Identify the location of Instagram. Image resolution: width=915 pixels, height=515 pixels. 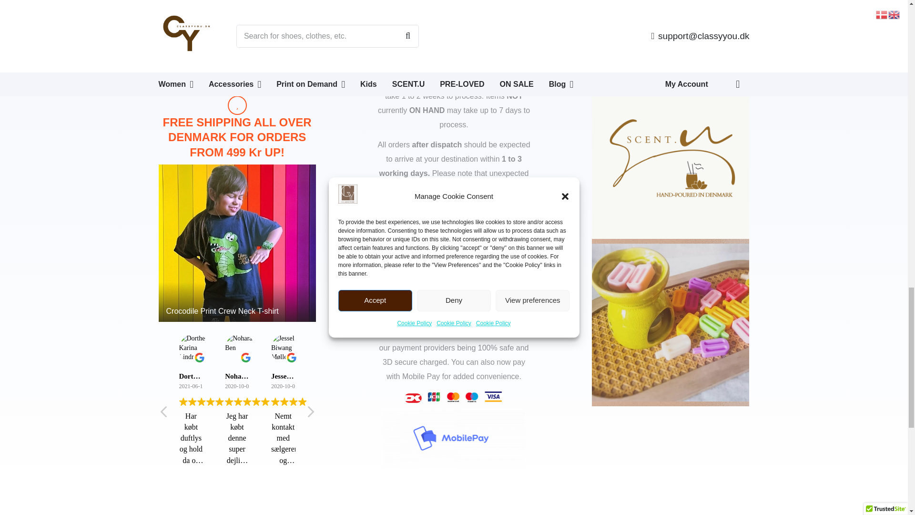
(667, 46).